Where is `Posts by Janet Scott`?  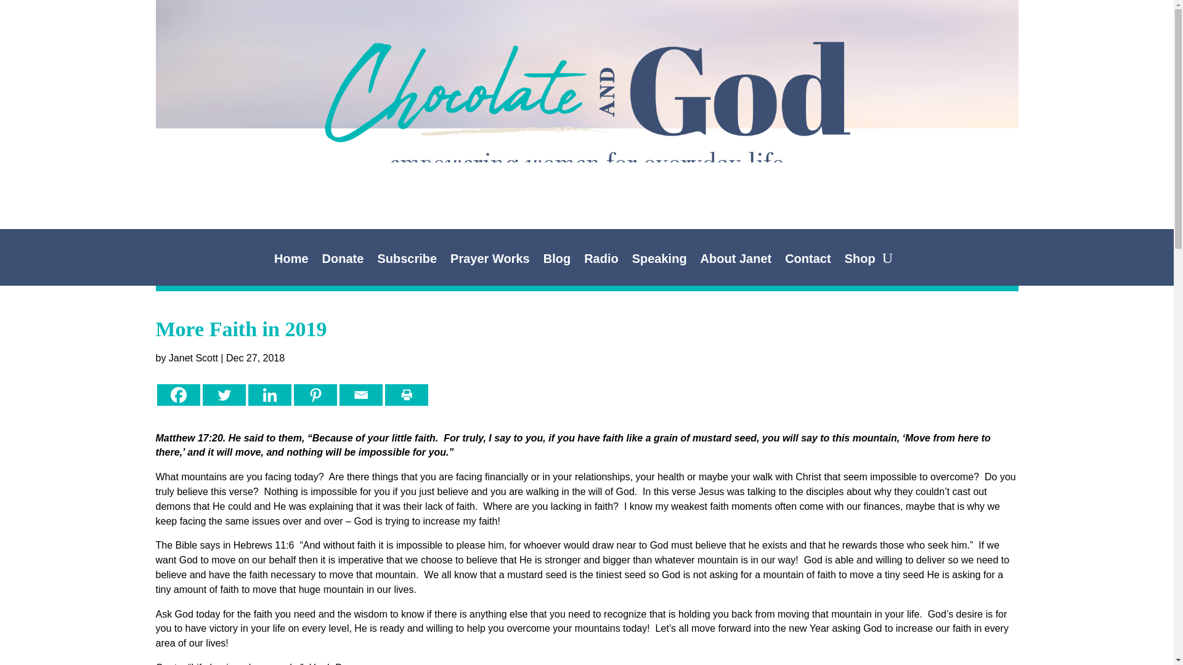 Posts by Janet Scott is located at coordinates (193, 358).